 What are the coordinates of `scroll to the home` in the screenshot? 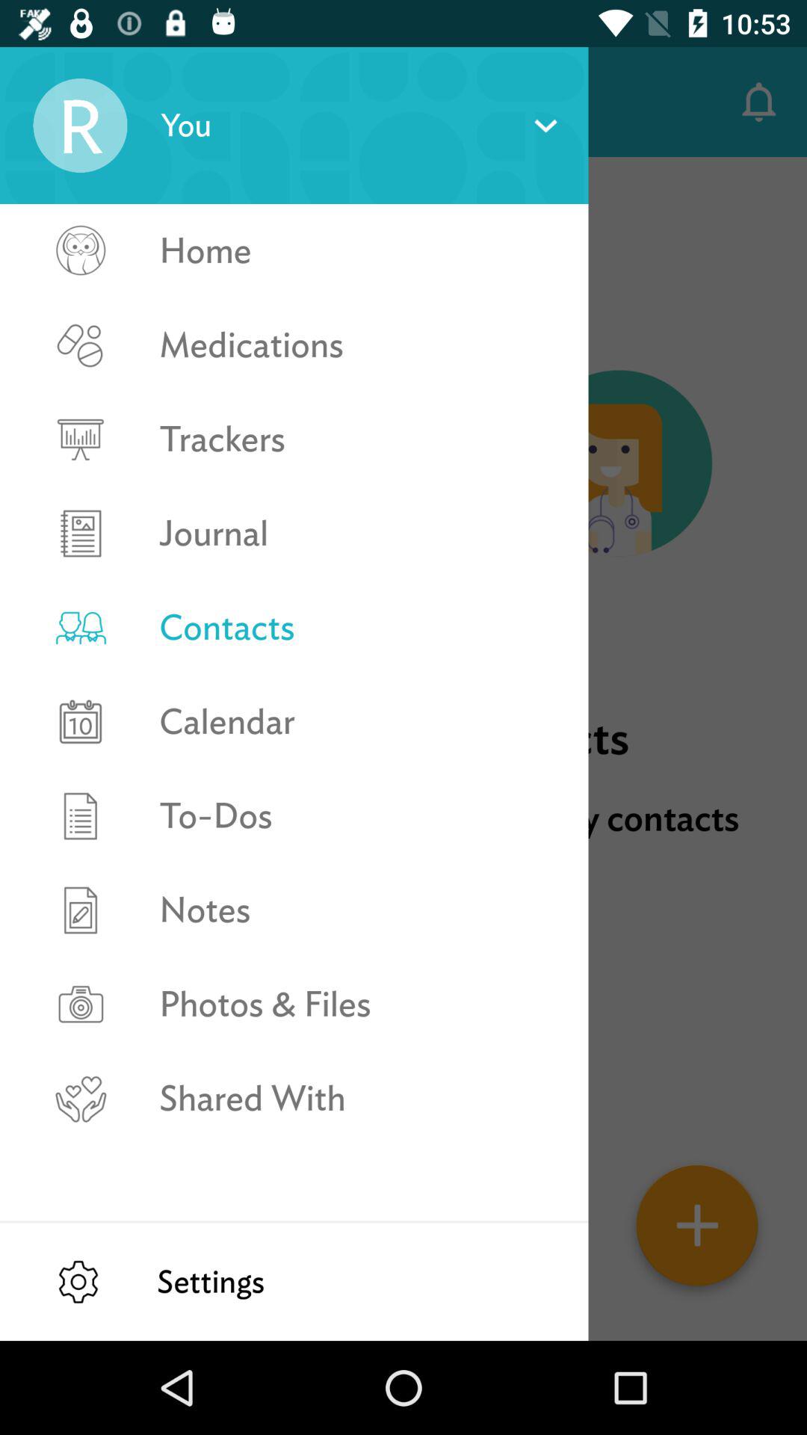 It's located at (357, 251).